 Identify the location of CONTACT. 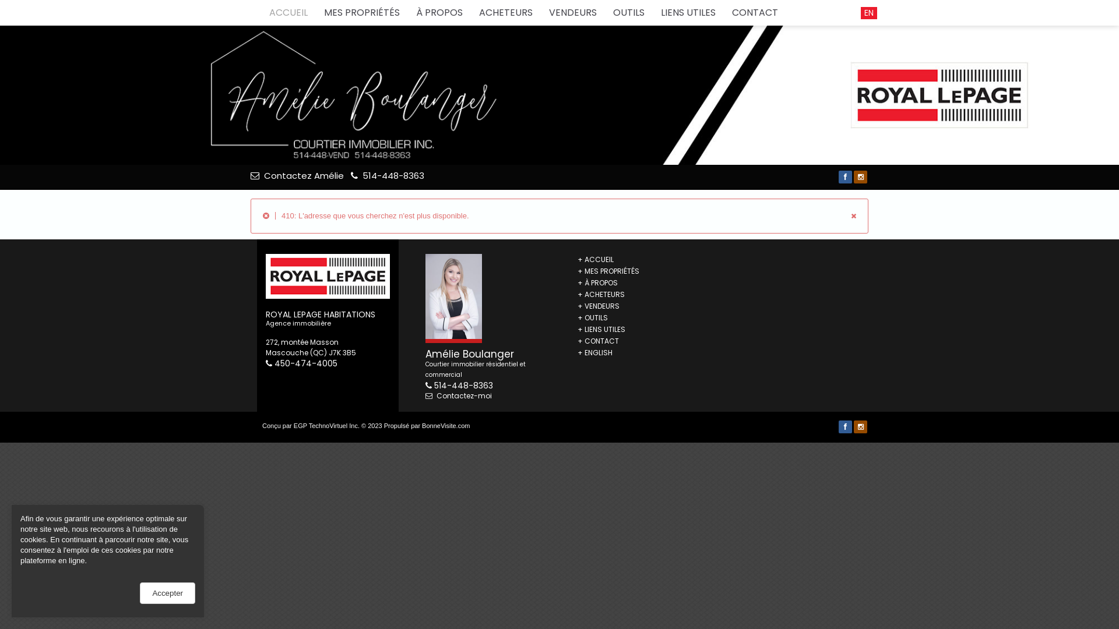
(601, 341).